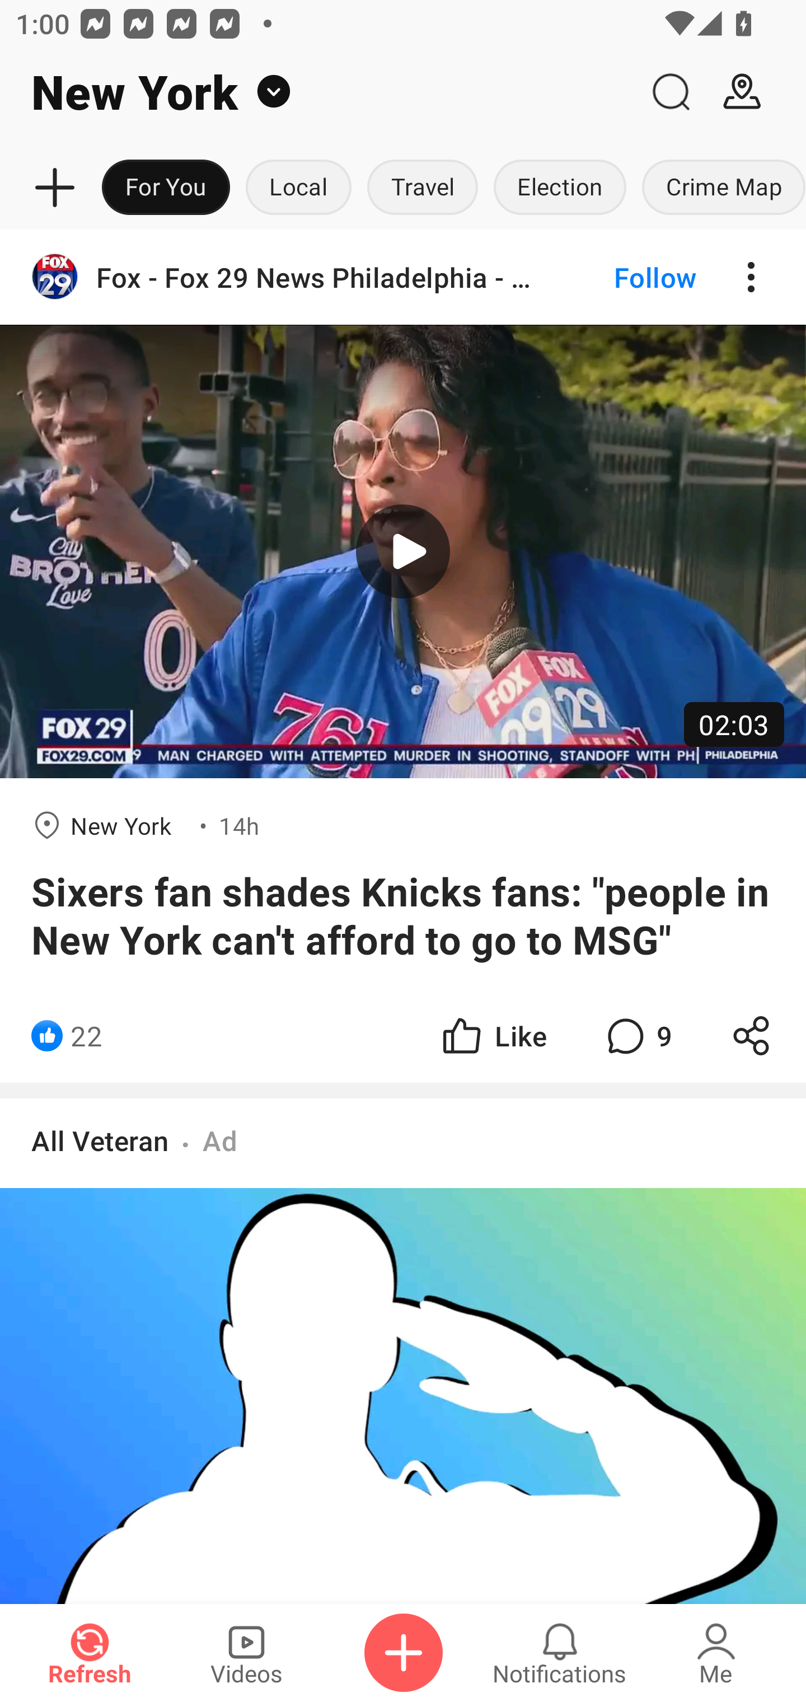 This screenshot has width=806, height=1702. I want to click on Videos, so click(246, 1653).